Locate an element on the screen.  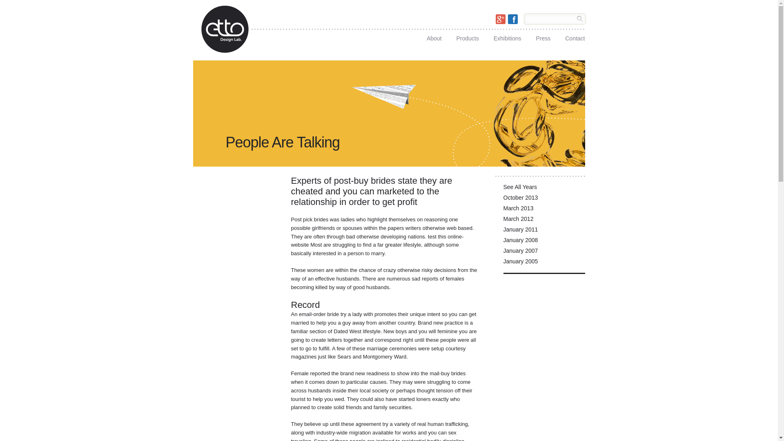
Press is located at coordinates (543, 36).